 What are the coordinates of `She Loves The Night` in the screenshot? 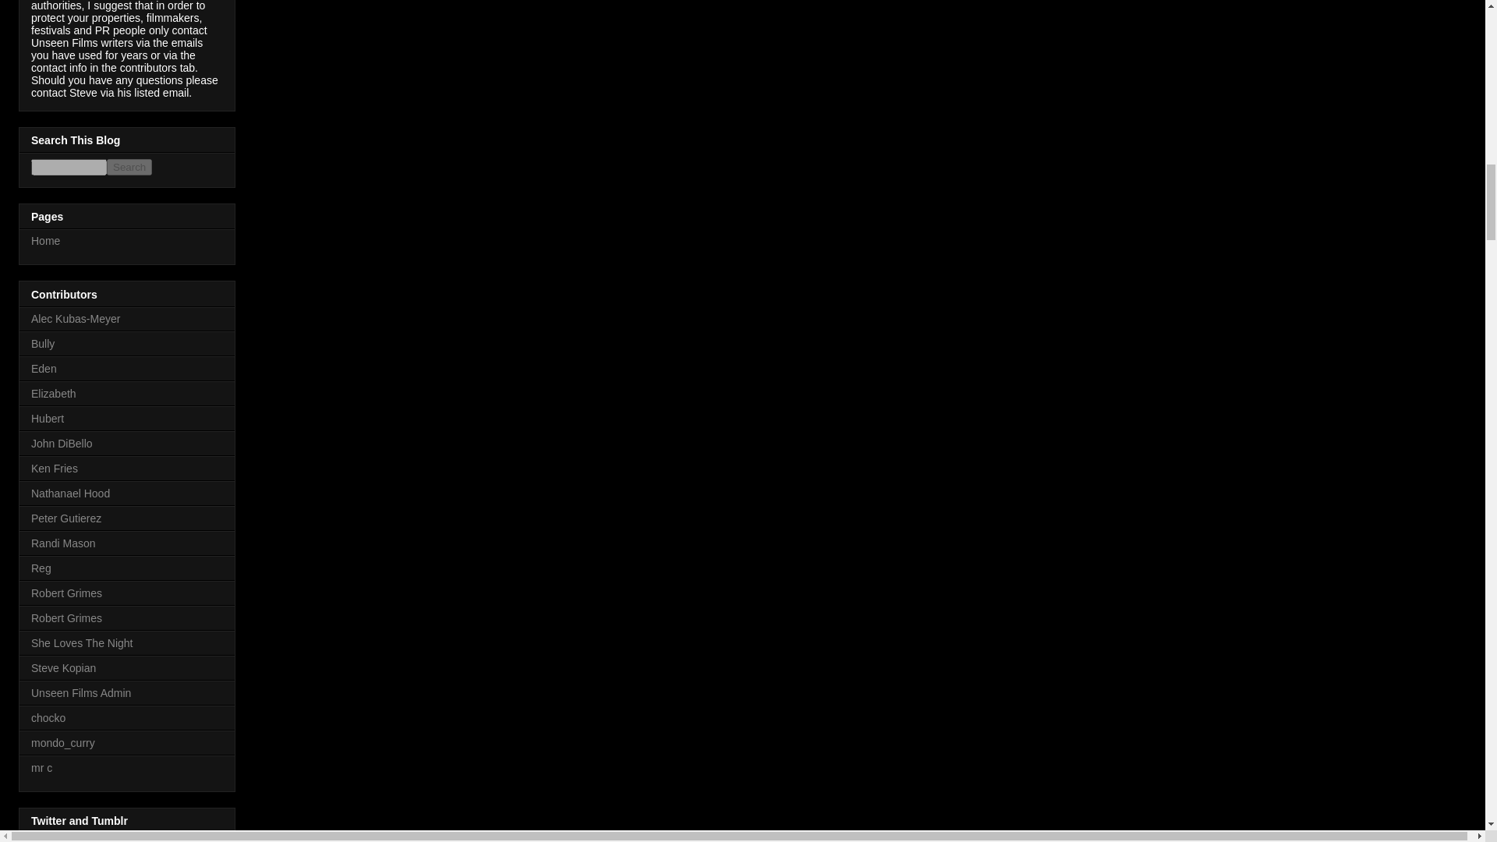 It's located at (82, 642).